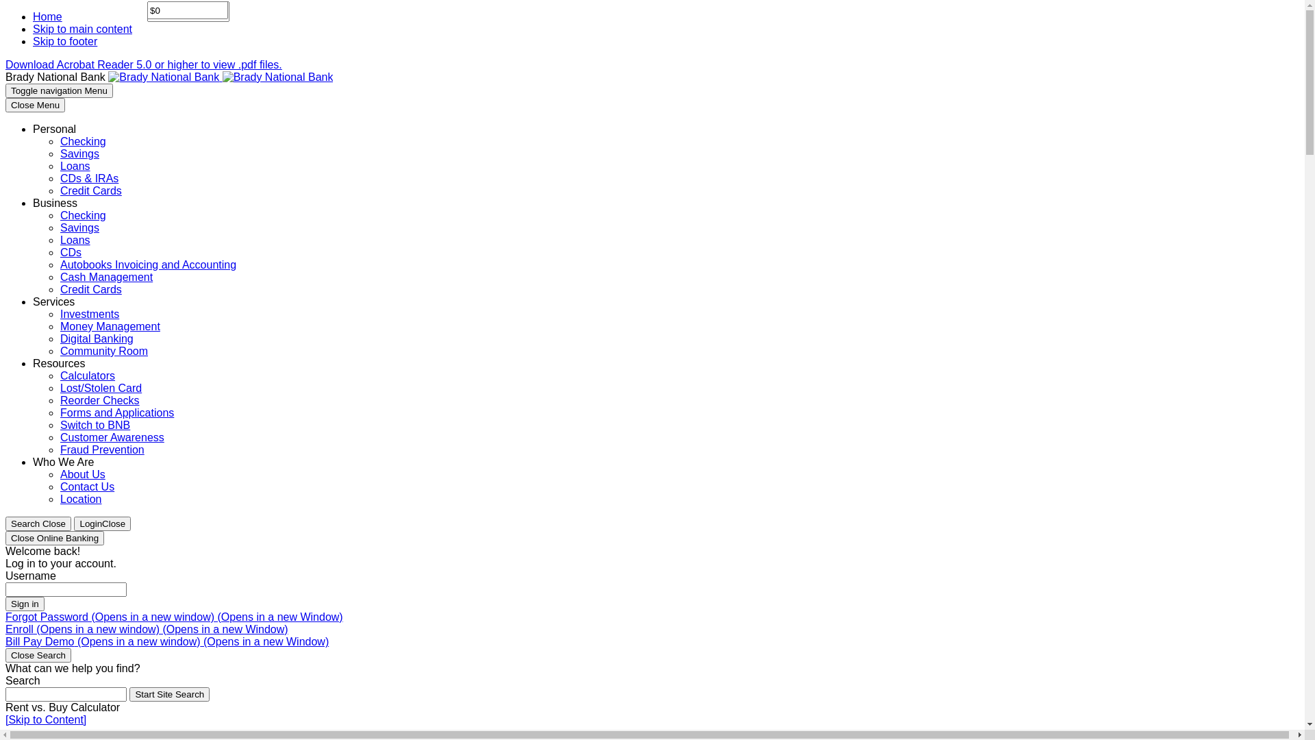 The image size is (1315, 740). What do you see at coordinates (221, 77) in the screenshot?
I see `Brady National Bank, Brady, TX` at bounding box center [221, 77].